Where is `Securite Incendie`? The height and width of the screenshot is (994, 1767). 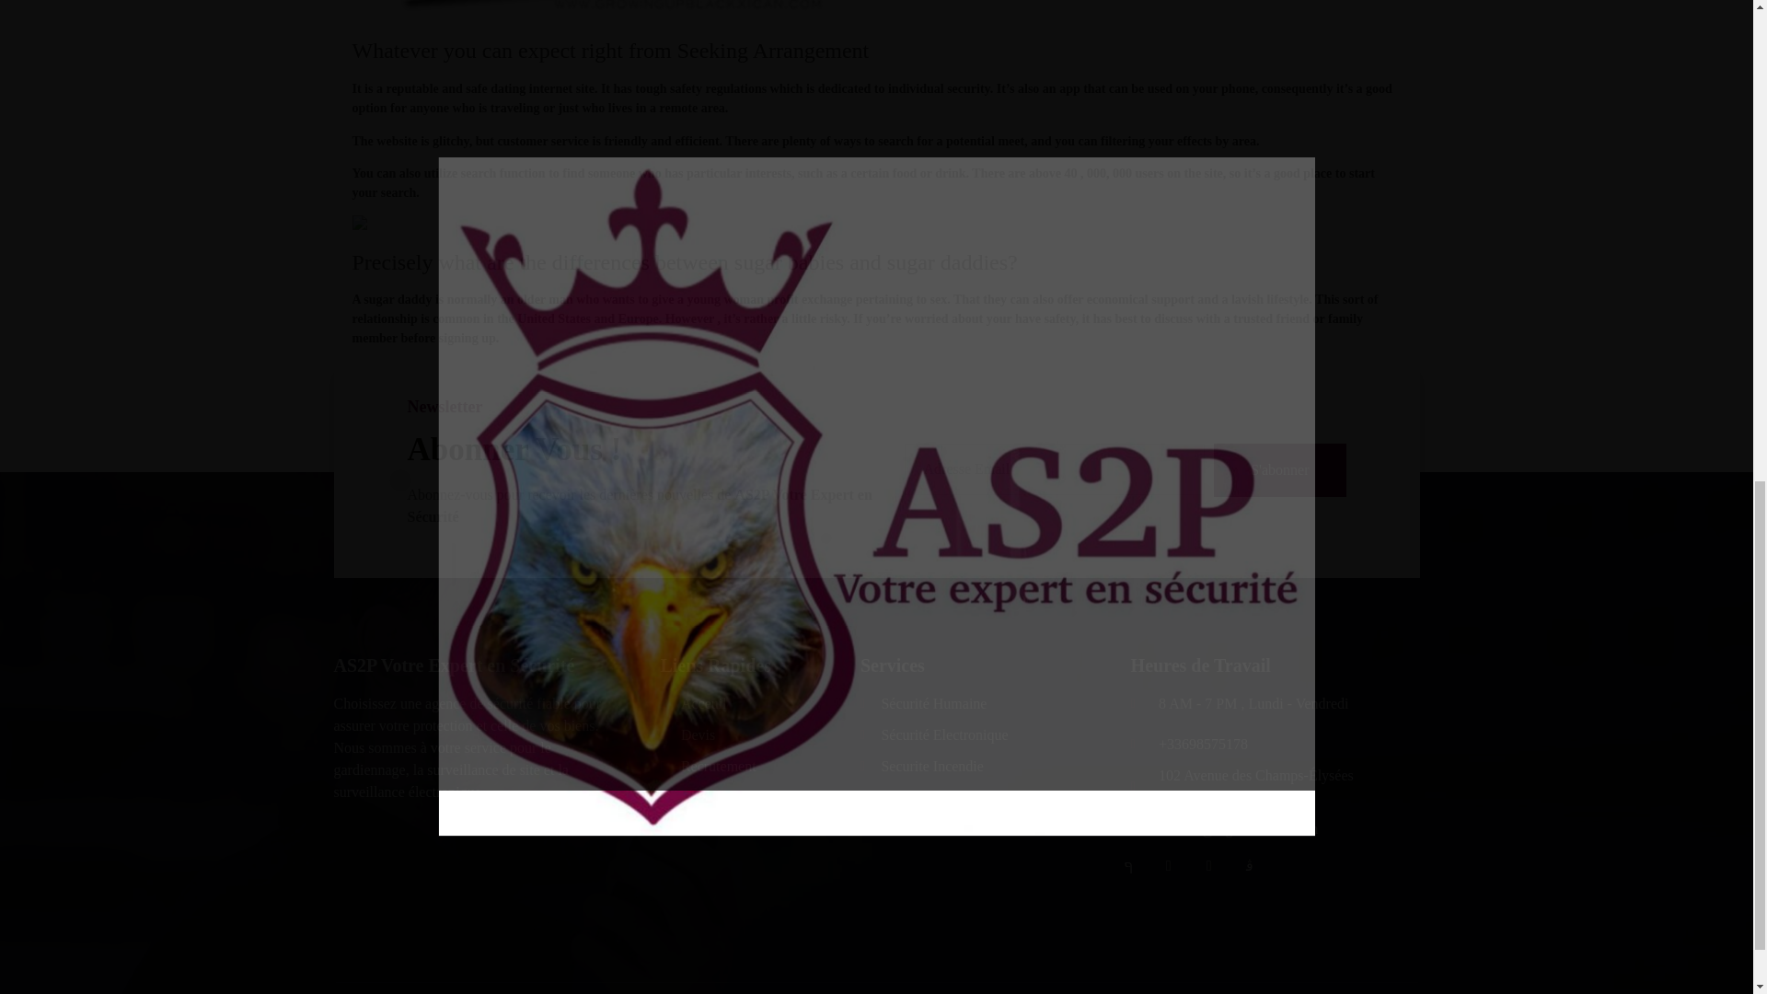
Securite Incendie is located at coordinates (972, 766).